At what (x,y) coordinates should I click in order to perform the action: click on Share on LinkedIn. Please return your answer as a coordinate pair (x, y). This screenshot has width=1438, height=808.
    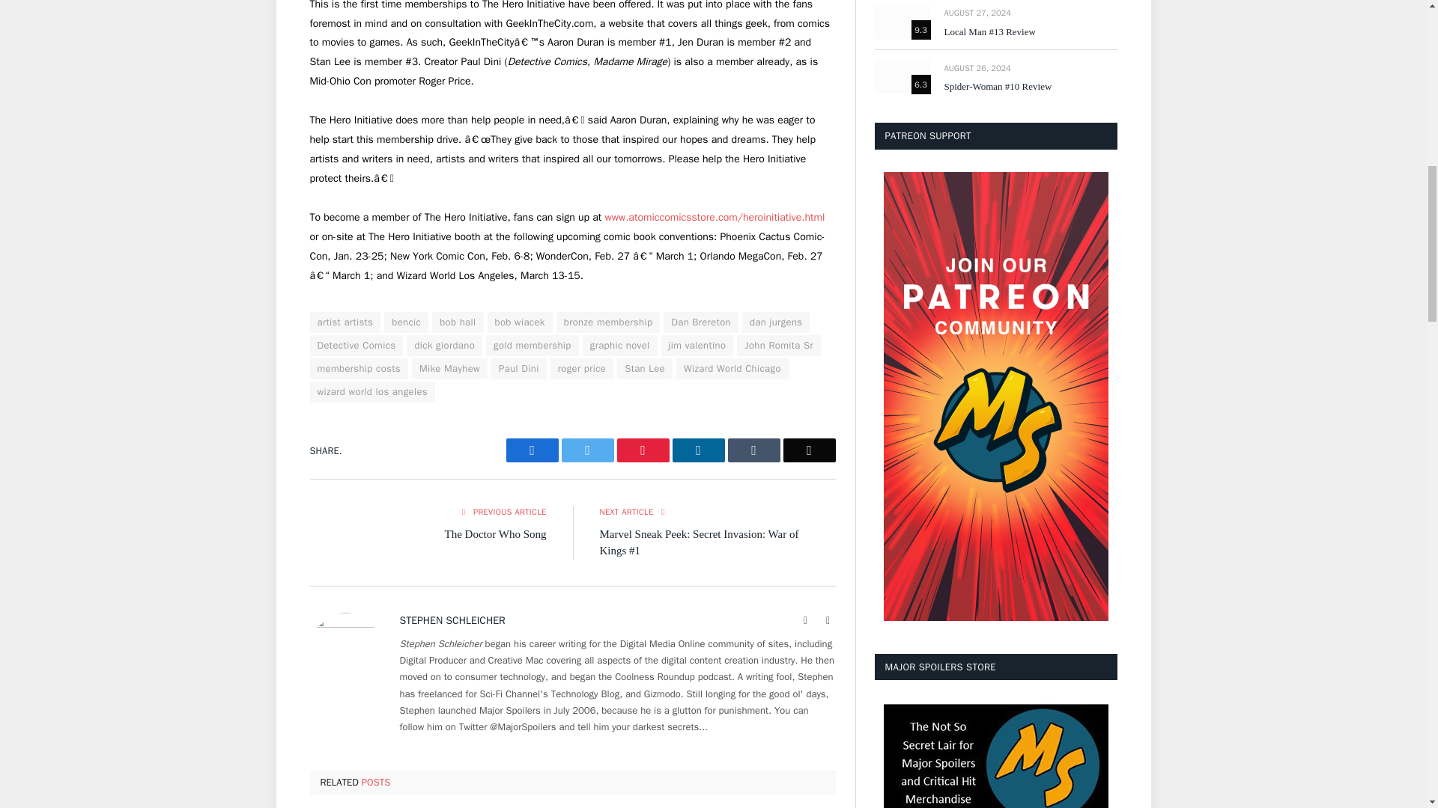
    Looking at the image, I should click on (698, 450).